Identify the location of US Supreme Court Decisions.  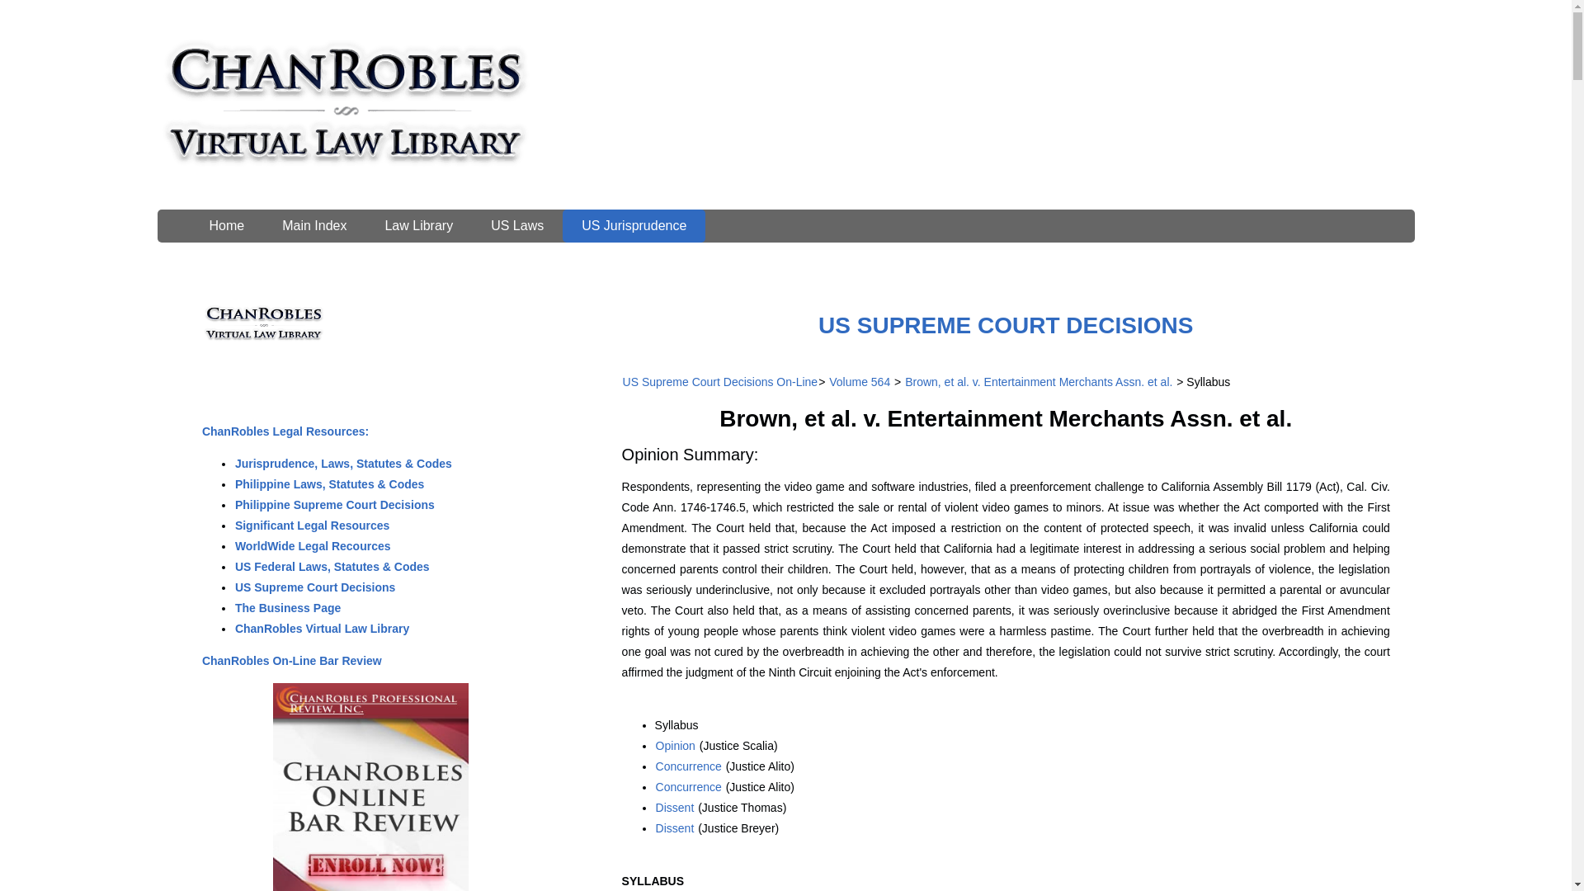
(315, 587).